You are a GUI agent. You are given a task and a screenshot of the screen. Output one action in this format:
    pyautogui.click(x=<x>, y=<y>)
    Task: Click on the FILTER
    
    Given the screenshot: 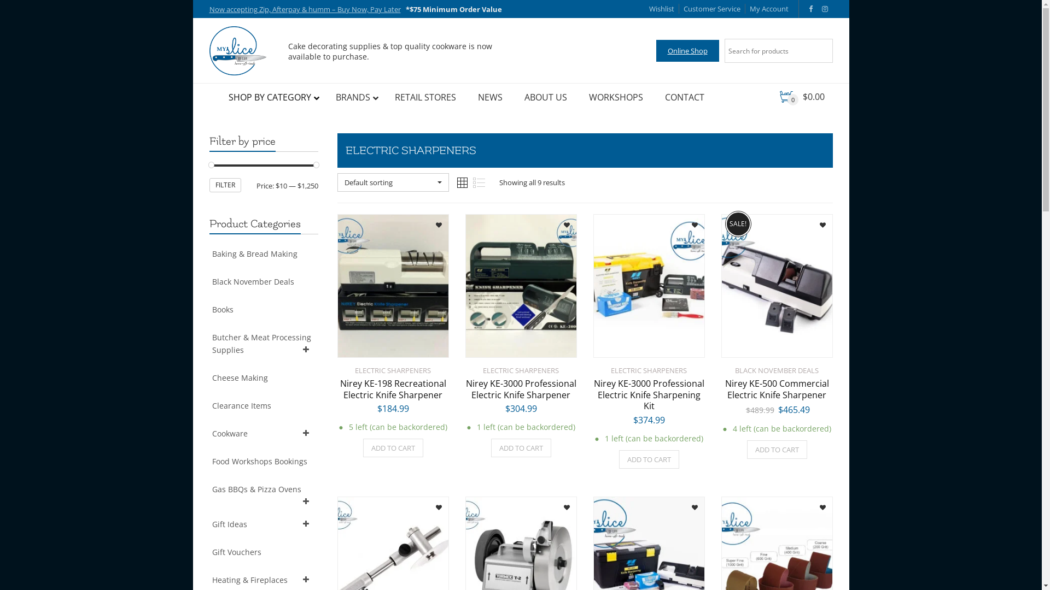 What is the action you would take?
    pyautogui.click(x=225, y=185)
    